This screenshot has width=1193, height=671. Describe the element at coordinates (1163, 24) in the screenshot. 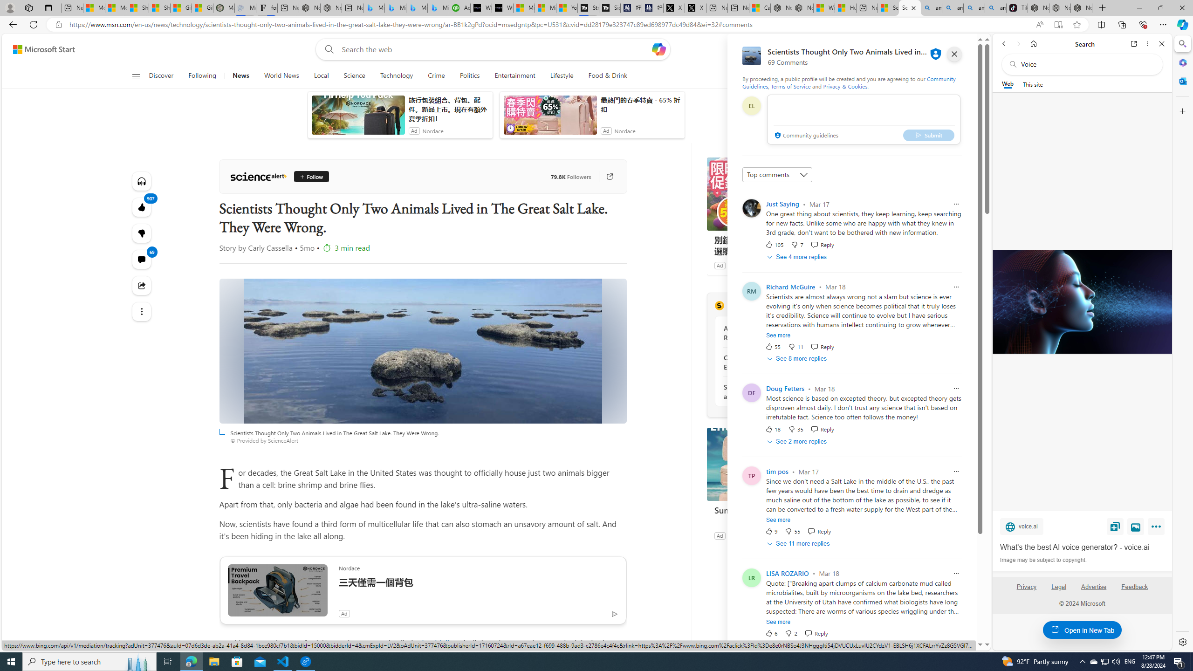

I see `Settings and more (Alt+F)` at that location.